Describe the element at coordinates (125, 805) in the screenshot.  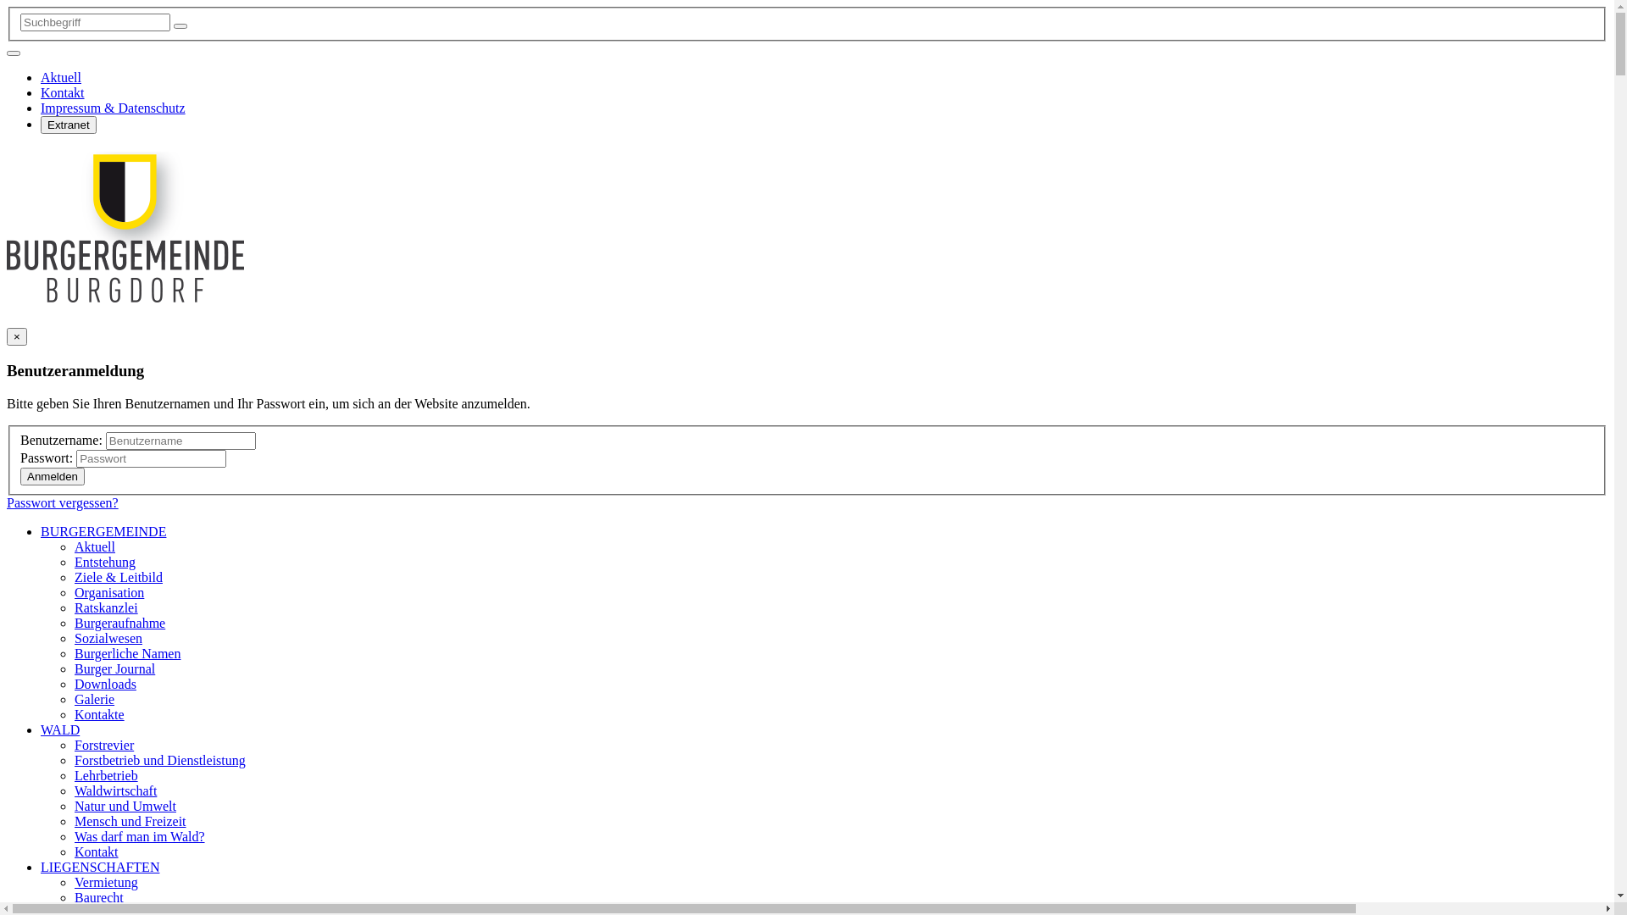
I see `Natur und Umwelt` at that location.